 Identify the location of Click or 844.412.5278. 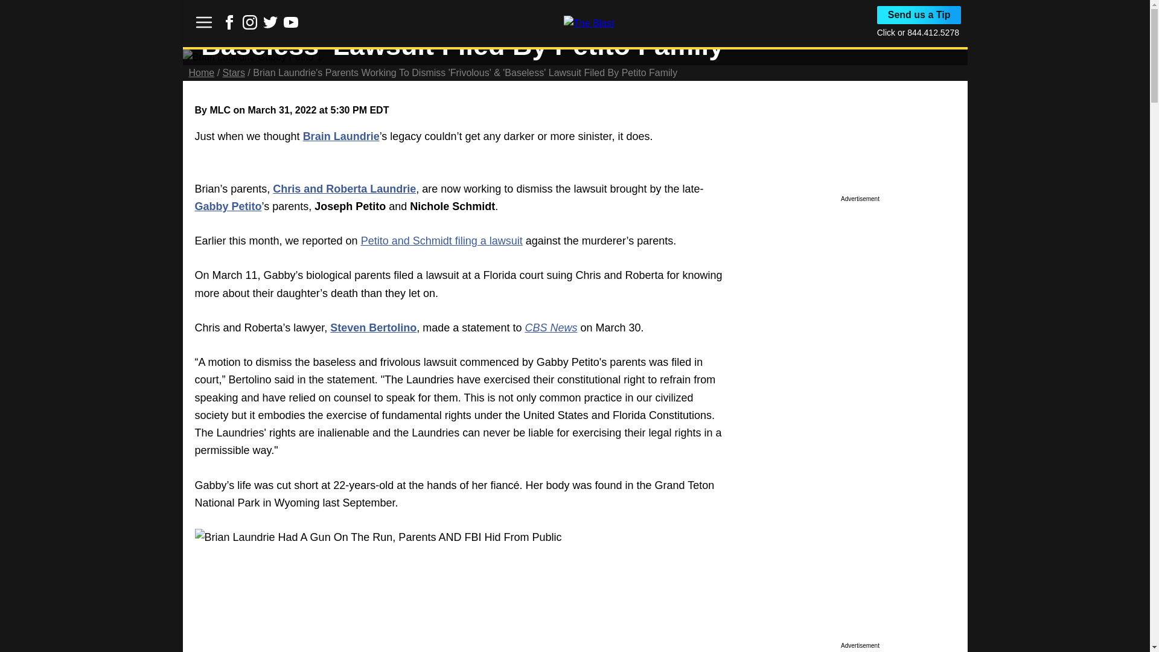
(918, 33).